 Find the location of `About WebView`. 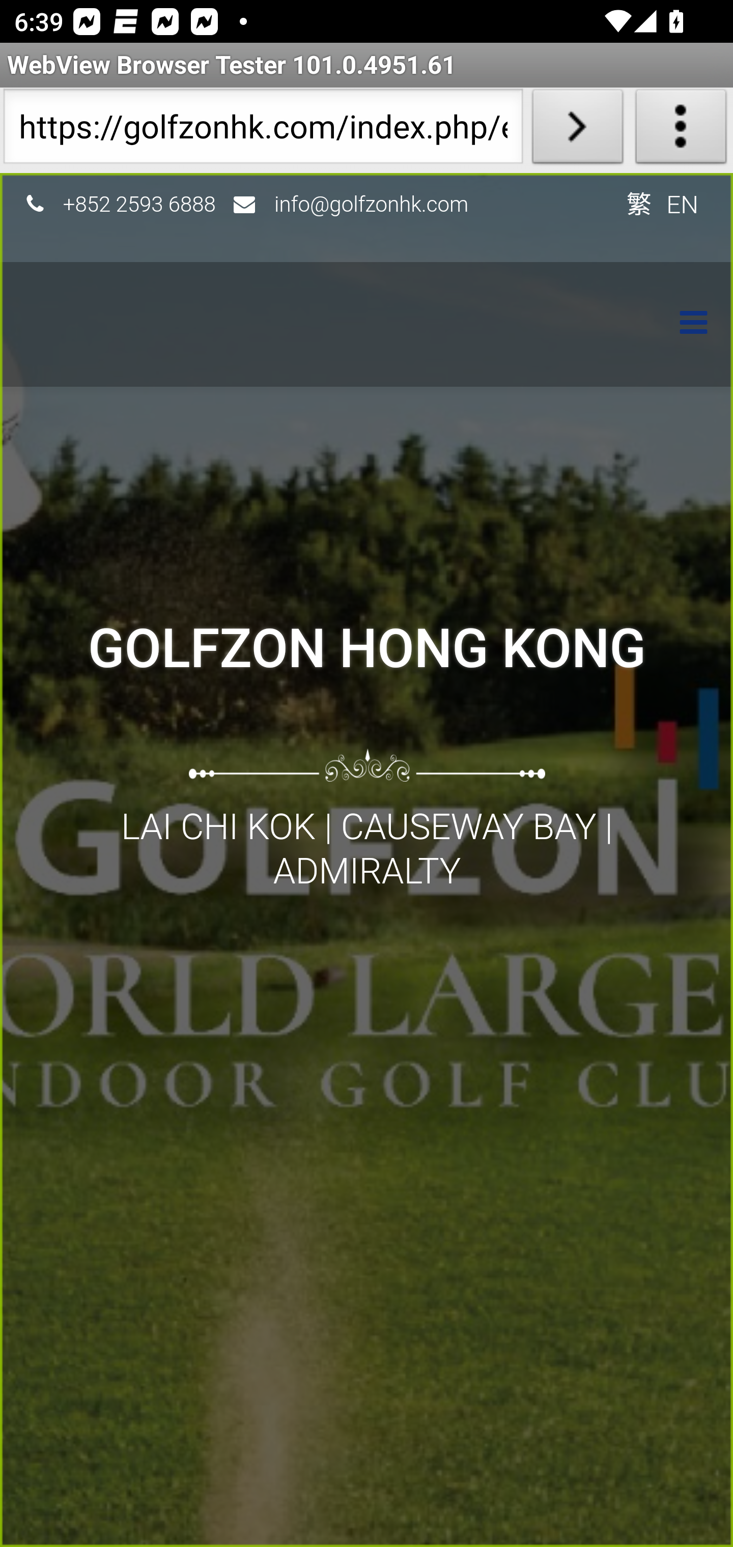

About WebView is located at coordinates (681, 130).